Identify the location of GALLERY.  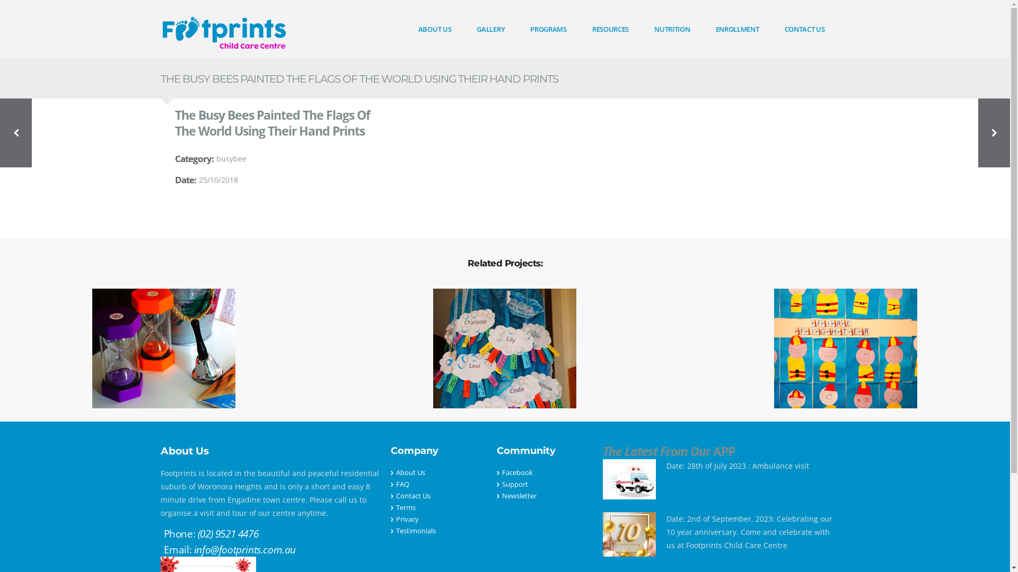
(491, 29).